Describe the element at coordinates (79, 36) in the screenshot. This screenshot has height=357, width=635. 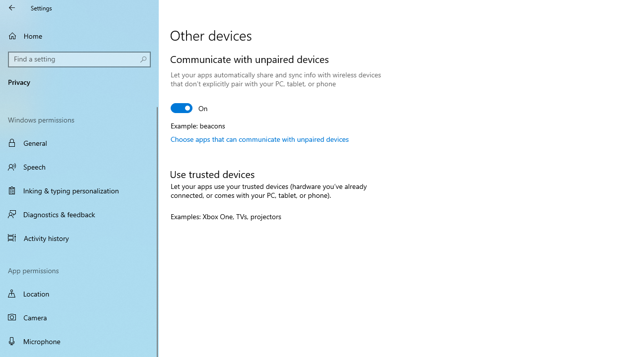
I see `Home` at that location.